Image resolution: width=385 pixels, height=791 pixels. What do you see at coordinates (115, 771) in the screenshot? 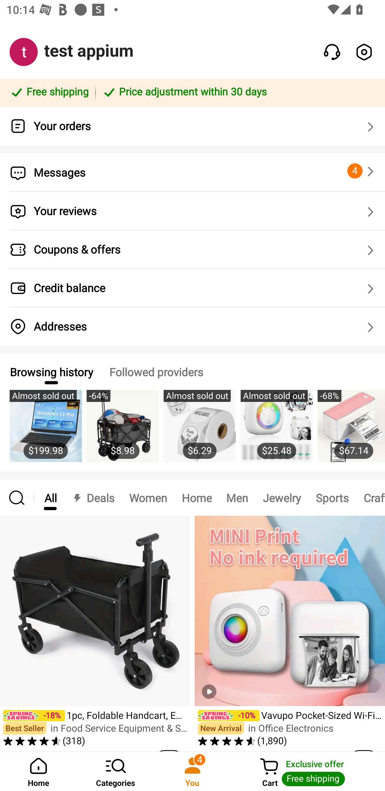
I see `Categories` at bounding box center [115, 771].